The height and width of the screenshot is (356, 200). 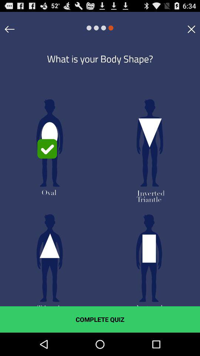 I want to click on x, so click(x=191, y=29).